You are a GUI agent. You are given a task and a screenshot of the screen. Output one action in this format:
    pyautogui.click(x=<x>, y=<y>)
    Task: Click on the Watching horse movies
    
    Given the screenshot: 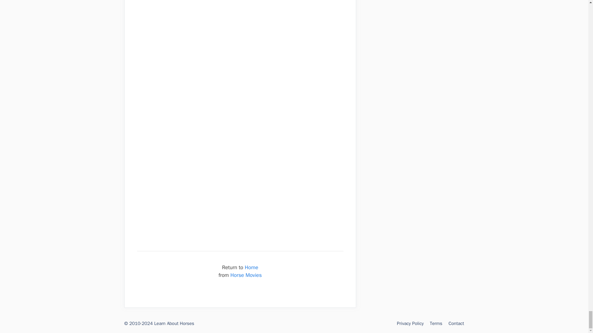 What is the action you would take?
    pyautogui.click(x=240, y=183)
    